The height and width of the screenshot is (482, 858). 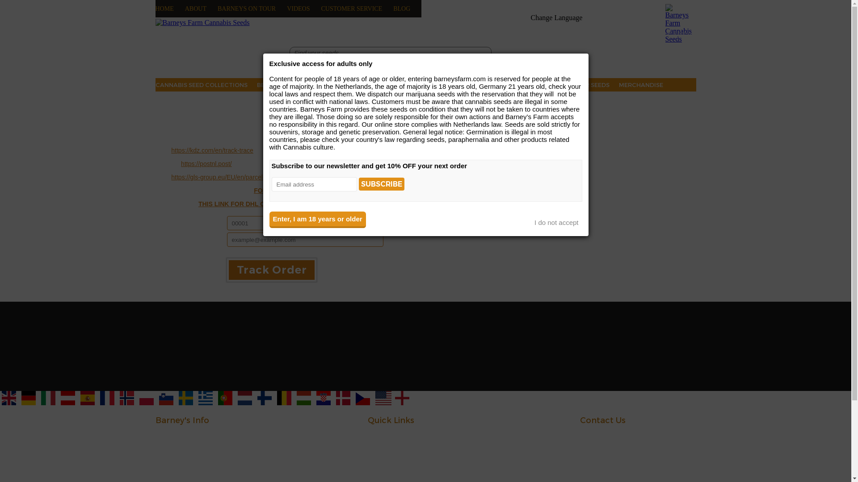 What do you see at coordinates (307, 435) in the screenshot?
I see `Videos` at bounding box center [307, 435].